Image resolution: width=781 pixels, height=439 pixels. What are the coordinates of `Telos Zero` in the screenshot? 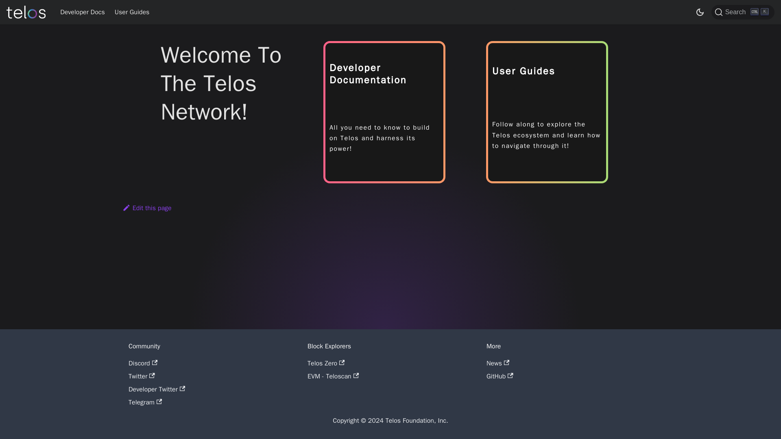 It's located at (326, 363).